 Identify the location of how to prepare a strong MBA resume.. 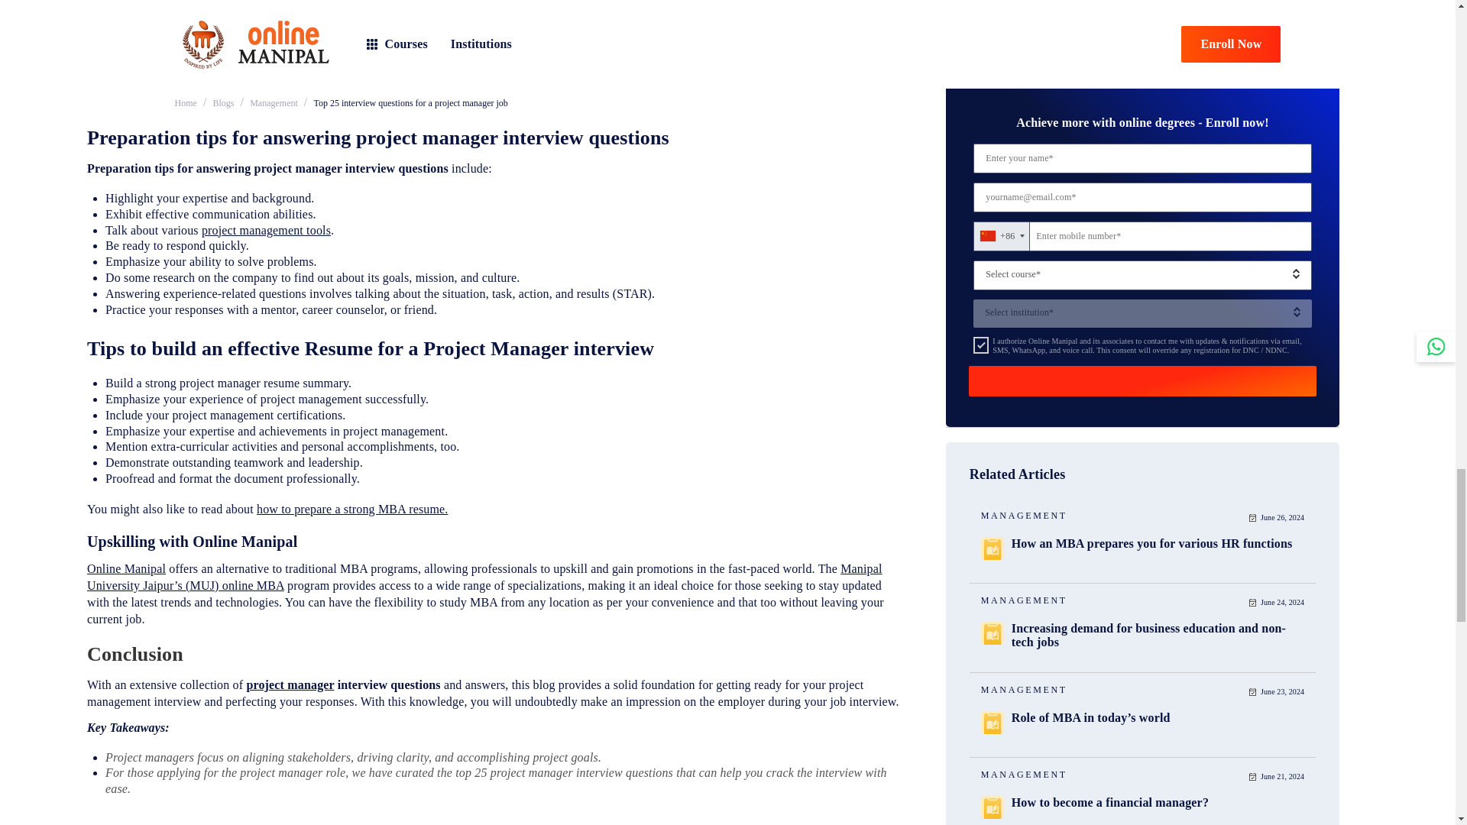
(351, 509).